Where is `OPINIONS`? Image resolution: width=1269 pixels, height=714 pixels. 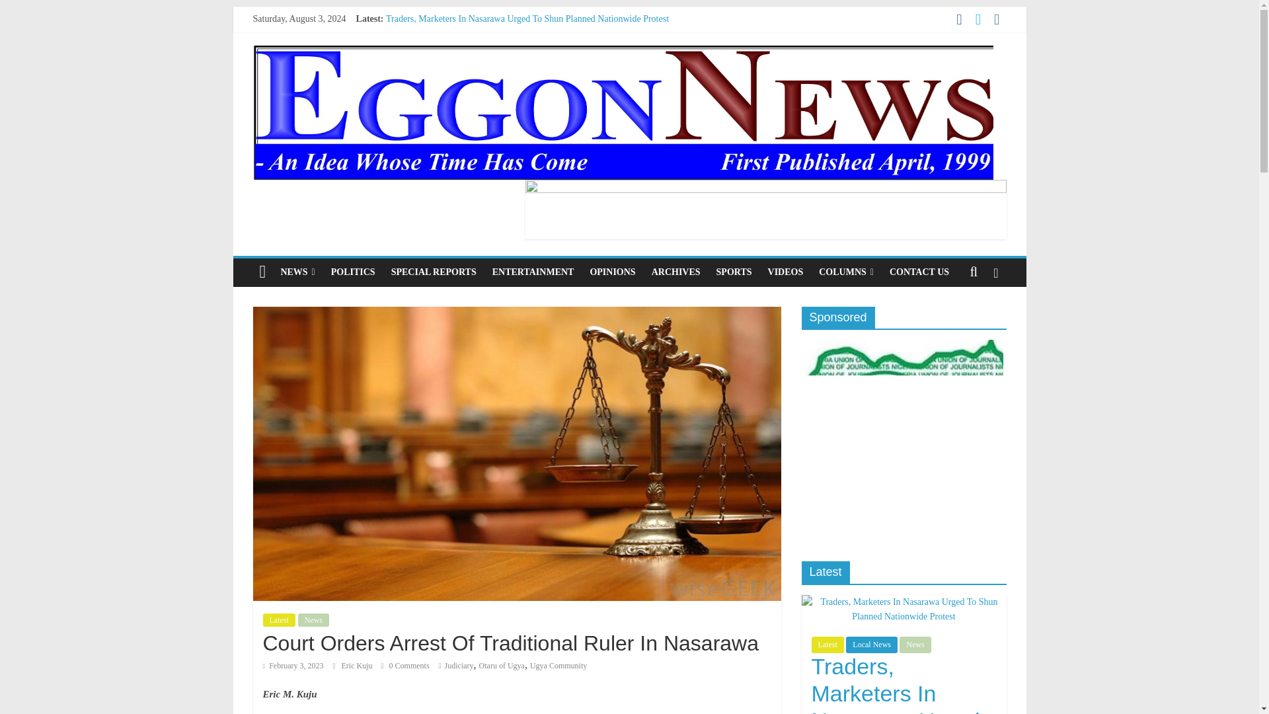 OPINIONS is located at coordinates (612, 272).